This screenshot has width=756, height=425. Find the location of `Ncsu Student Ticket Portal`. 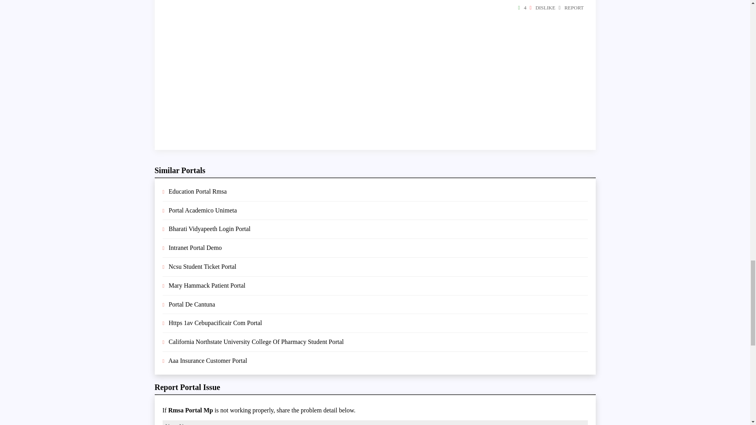

Ncsu Student Ticket Portal is located at coordinates (202, 266).